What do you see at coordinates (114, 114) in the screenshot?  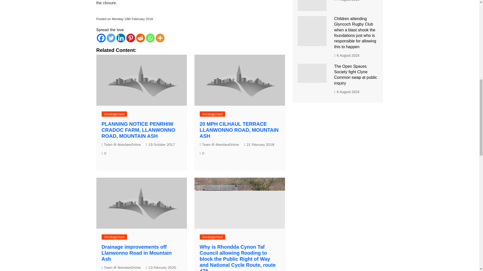 I see `Uncategorised` at bounding box center [114, 114].